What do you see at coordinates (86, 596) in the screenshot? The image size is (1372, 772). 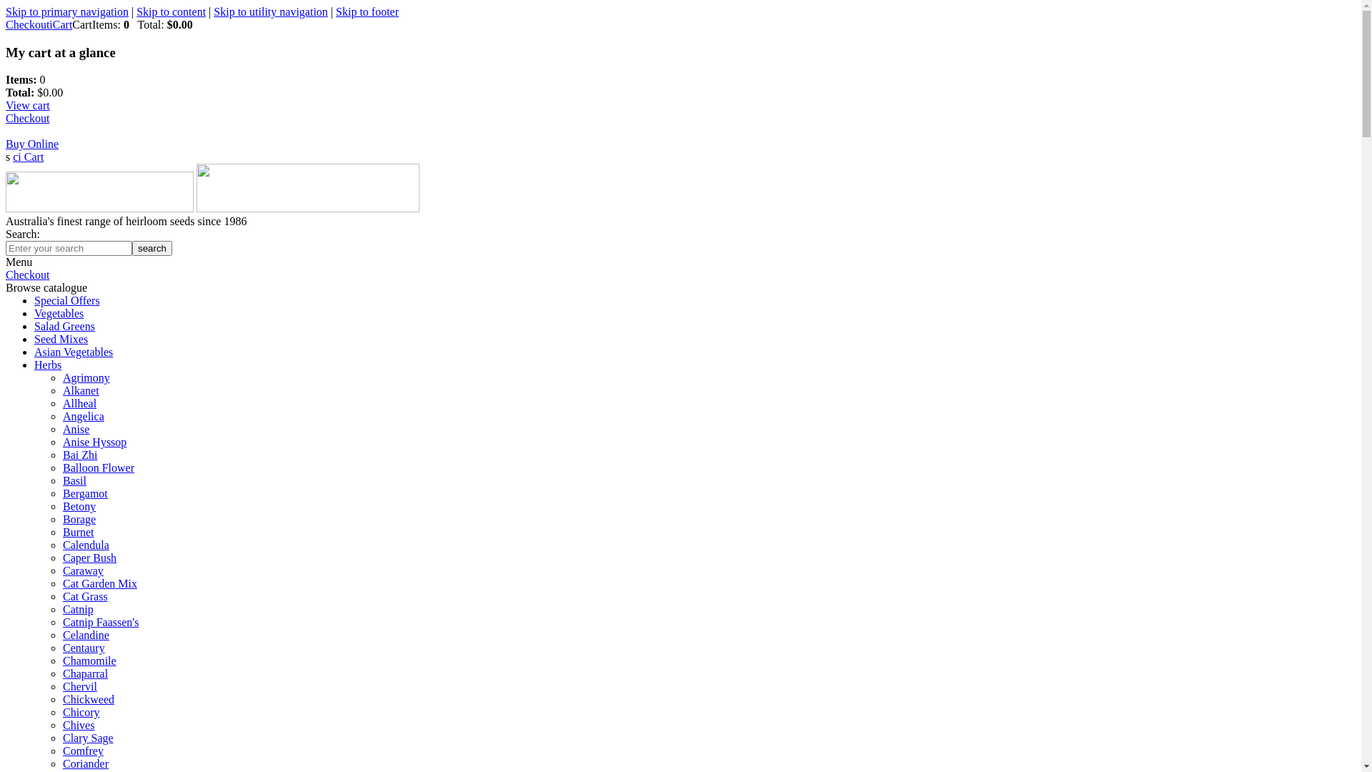 I see `Cat Grass` at bounding box center [86, 596].